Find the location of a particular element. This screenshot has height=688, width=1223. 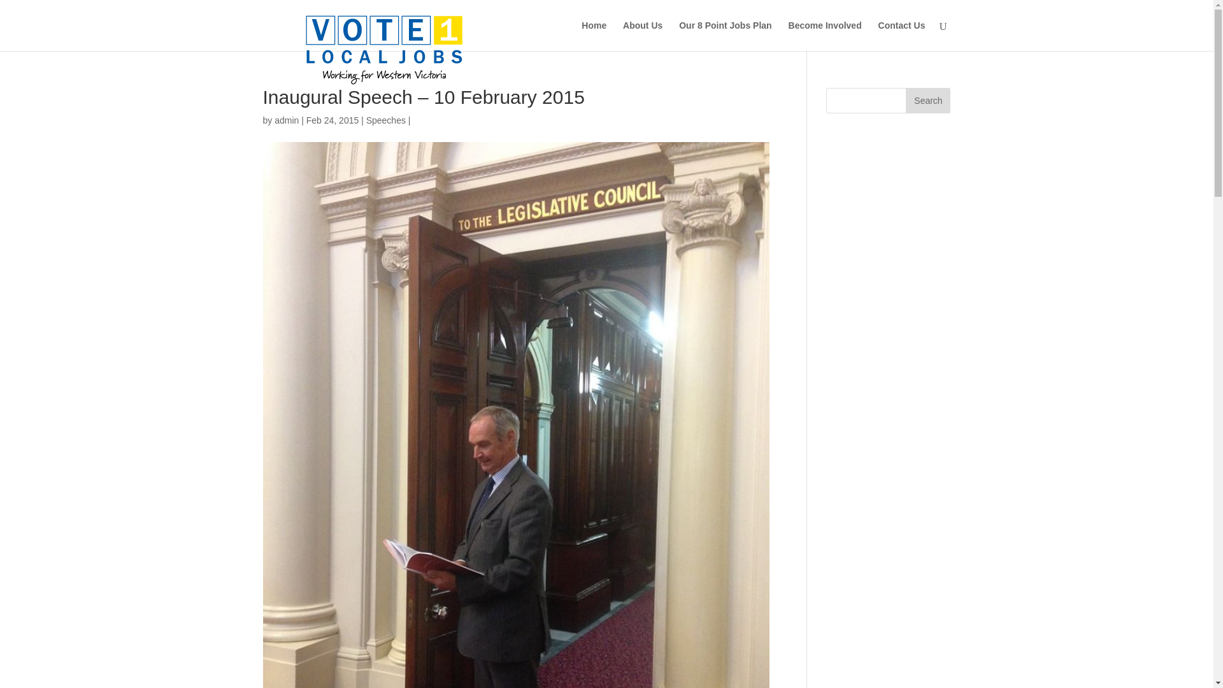

Contact Us is located at coordinates (902, 36).